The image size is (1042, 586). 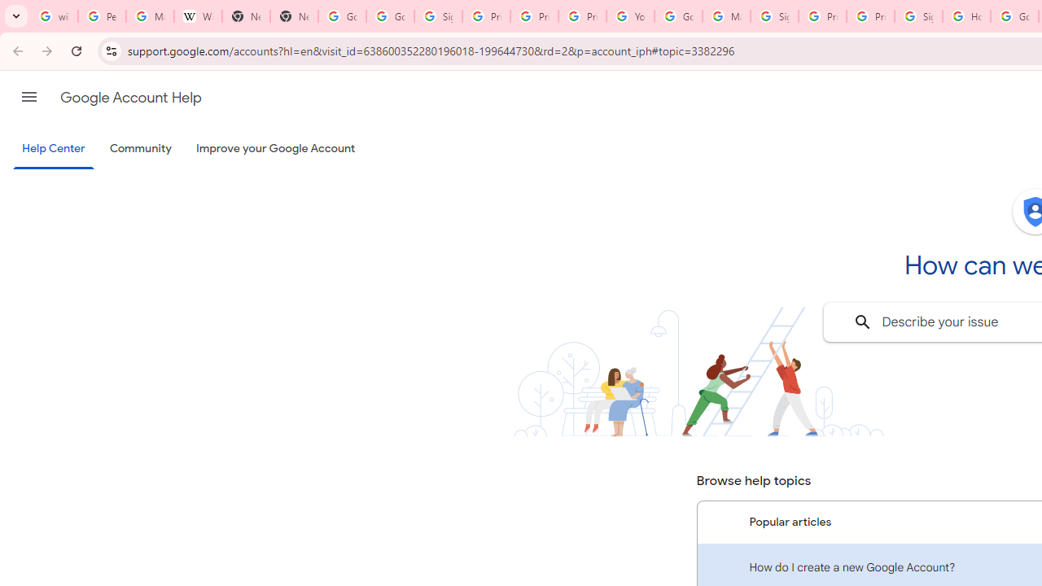 I want to click on Google Account Help, so click(x=130, y=98).